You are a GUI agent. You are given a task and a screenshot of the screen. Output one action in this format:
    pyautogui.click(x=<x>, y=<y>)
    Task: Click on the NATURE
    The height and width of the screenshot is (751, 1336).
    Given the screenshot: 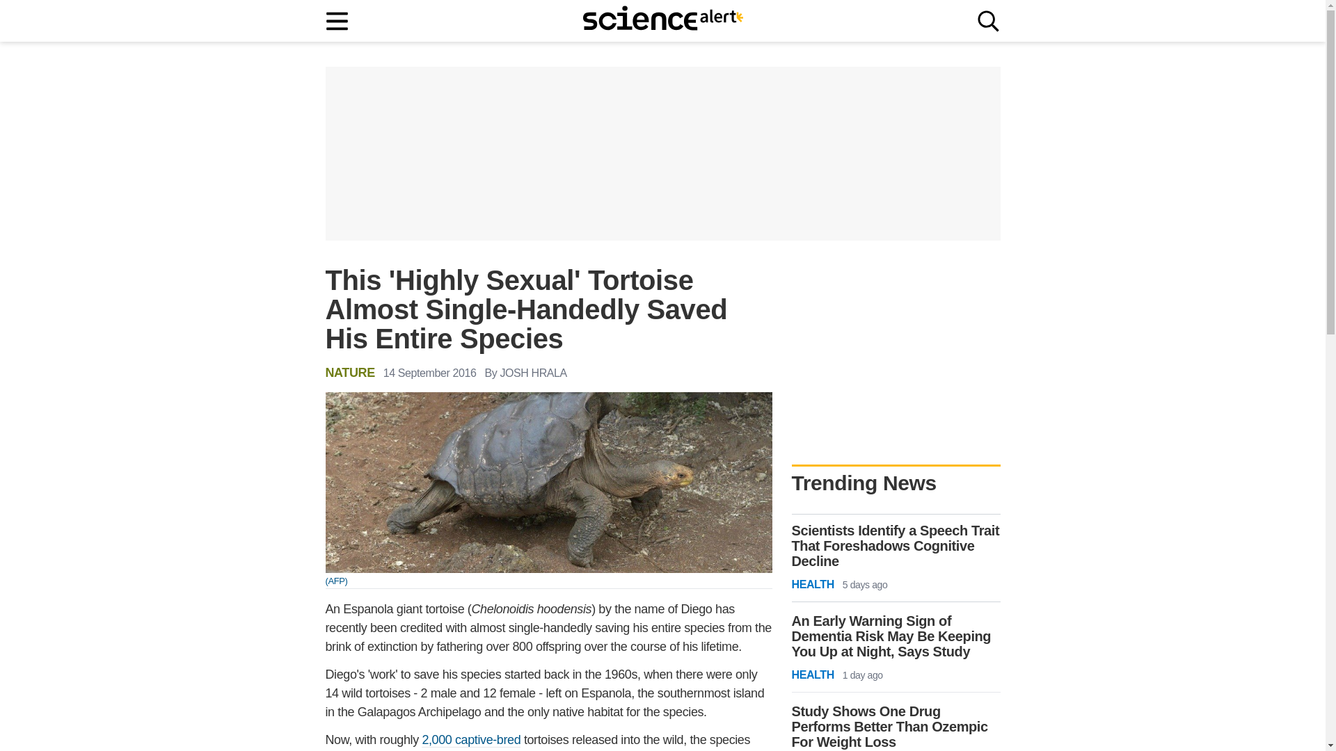 What is the action you would take?
    pyautogui.click(x=351, y=372)
    